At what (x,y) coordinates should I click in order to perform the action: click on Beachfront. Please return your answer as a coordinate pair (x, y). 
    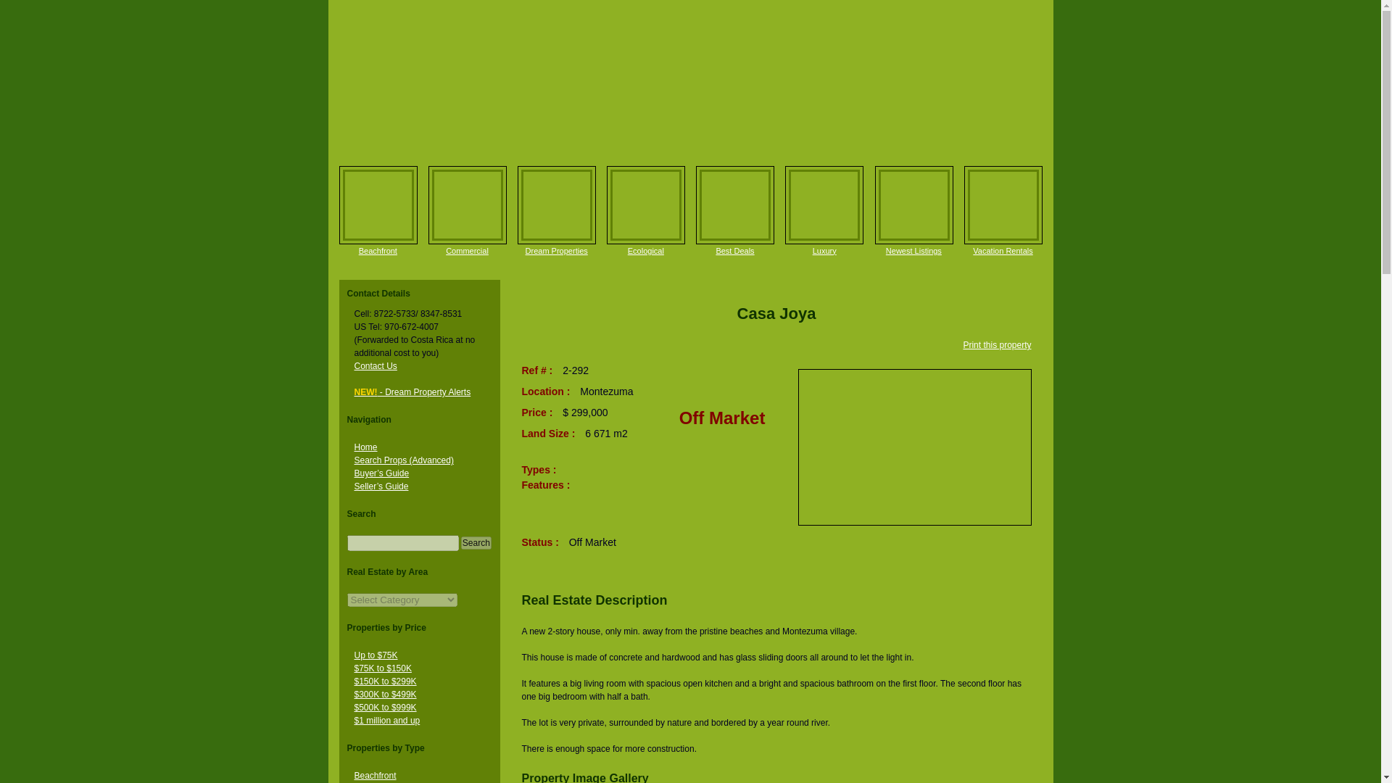
    Looking at the image, I should click on (378, 251).